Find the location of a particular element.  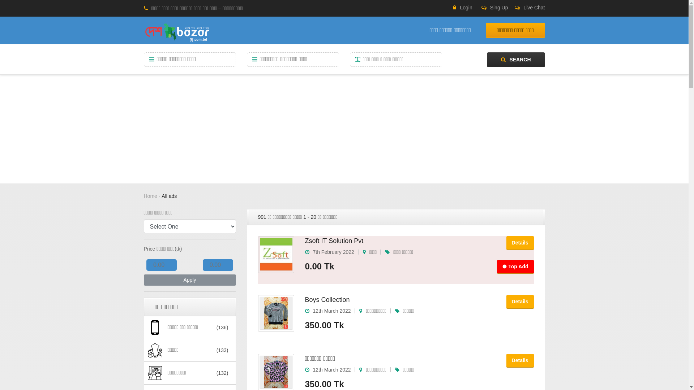

Login is located at coordinates (463, 8).